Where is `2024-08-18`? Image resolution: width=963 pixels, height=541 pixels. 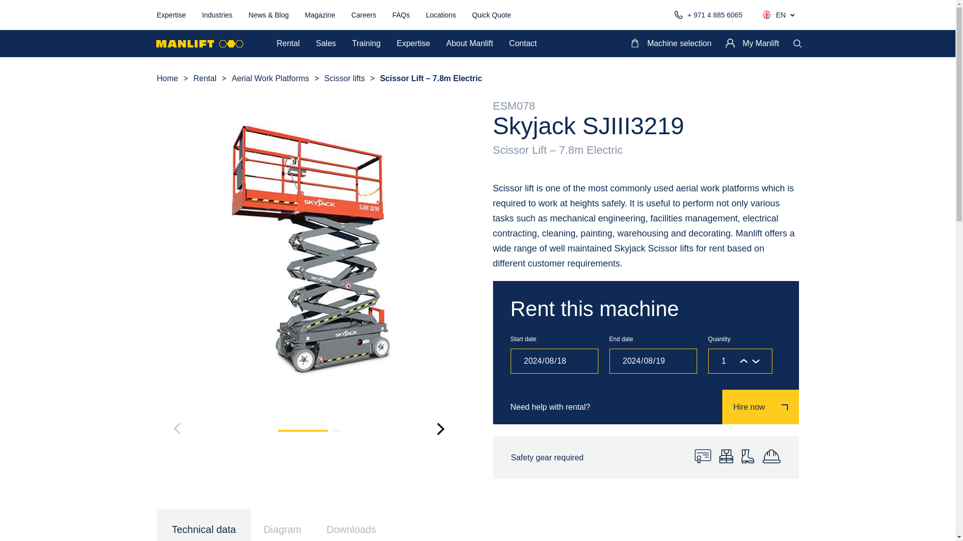
2024-08-18 is located at coordinates (554, 361).